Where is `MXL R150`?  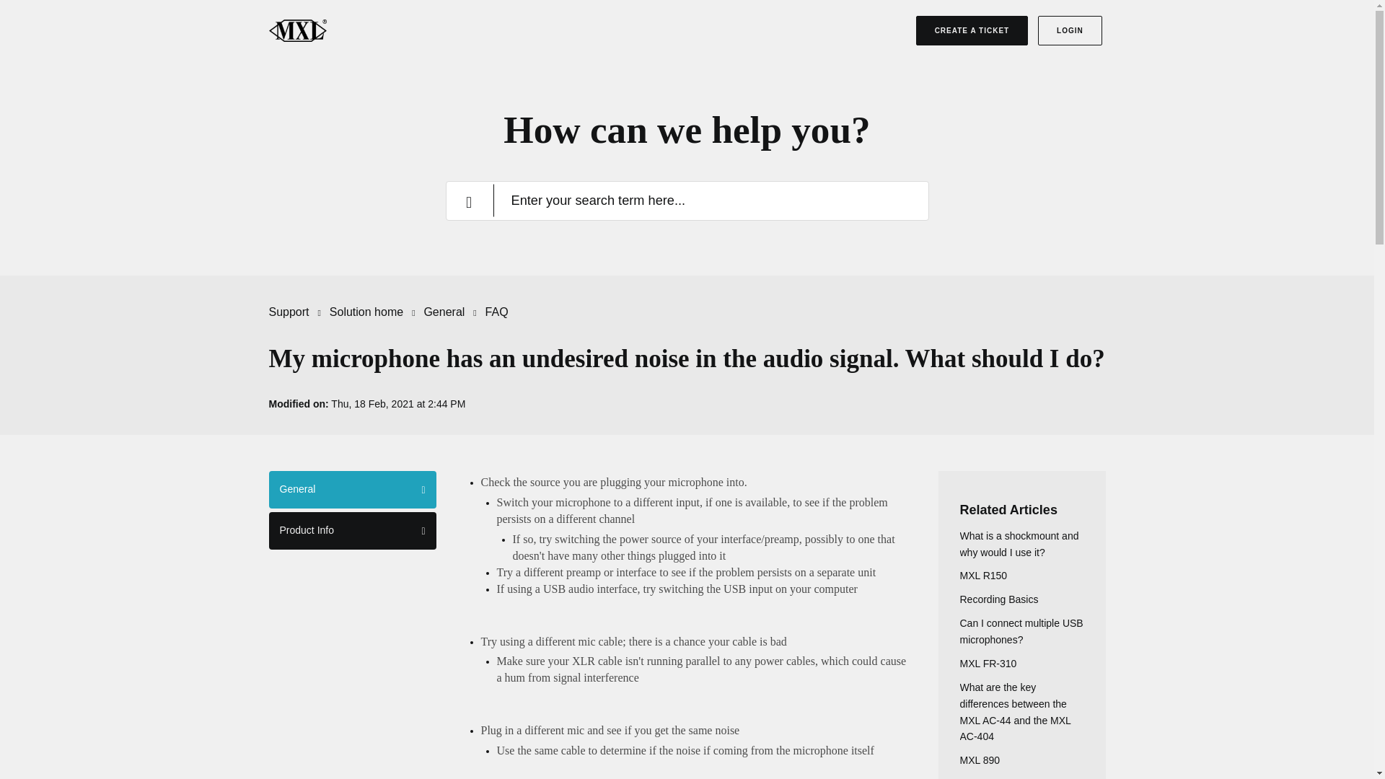
MXL R150 is located at coordinates (982, 575).